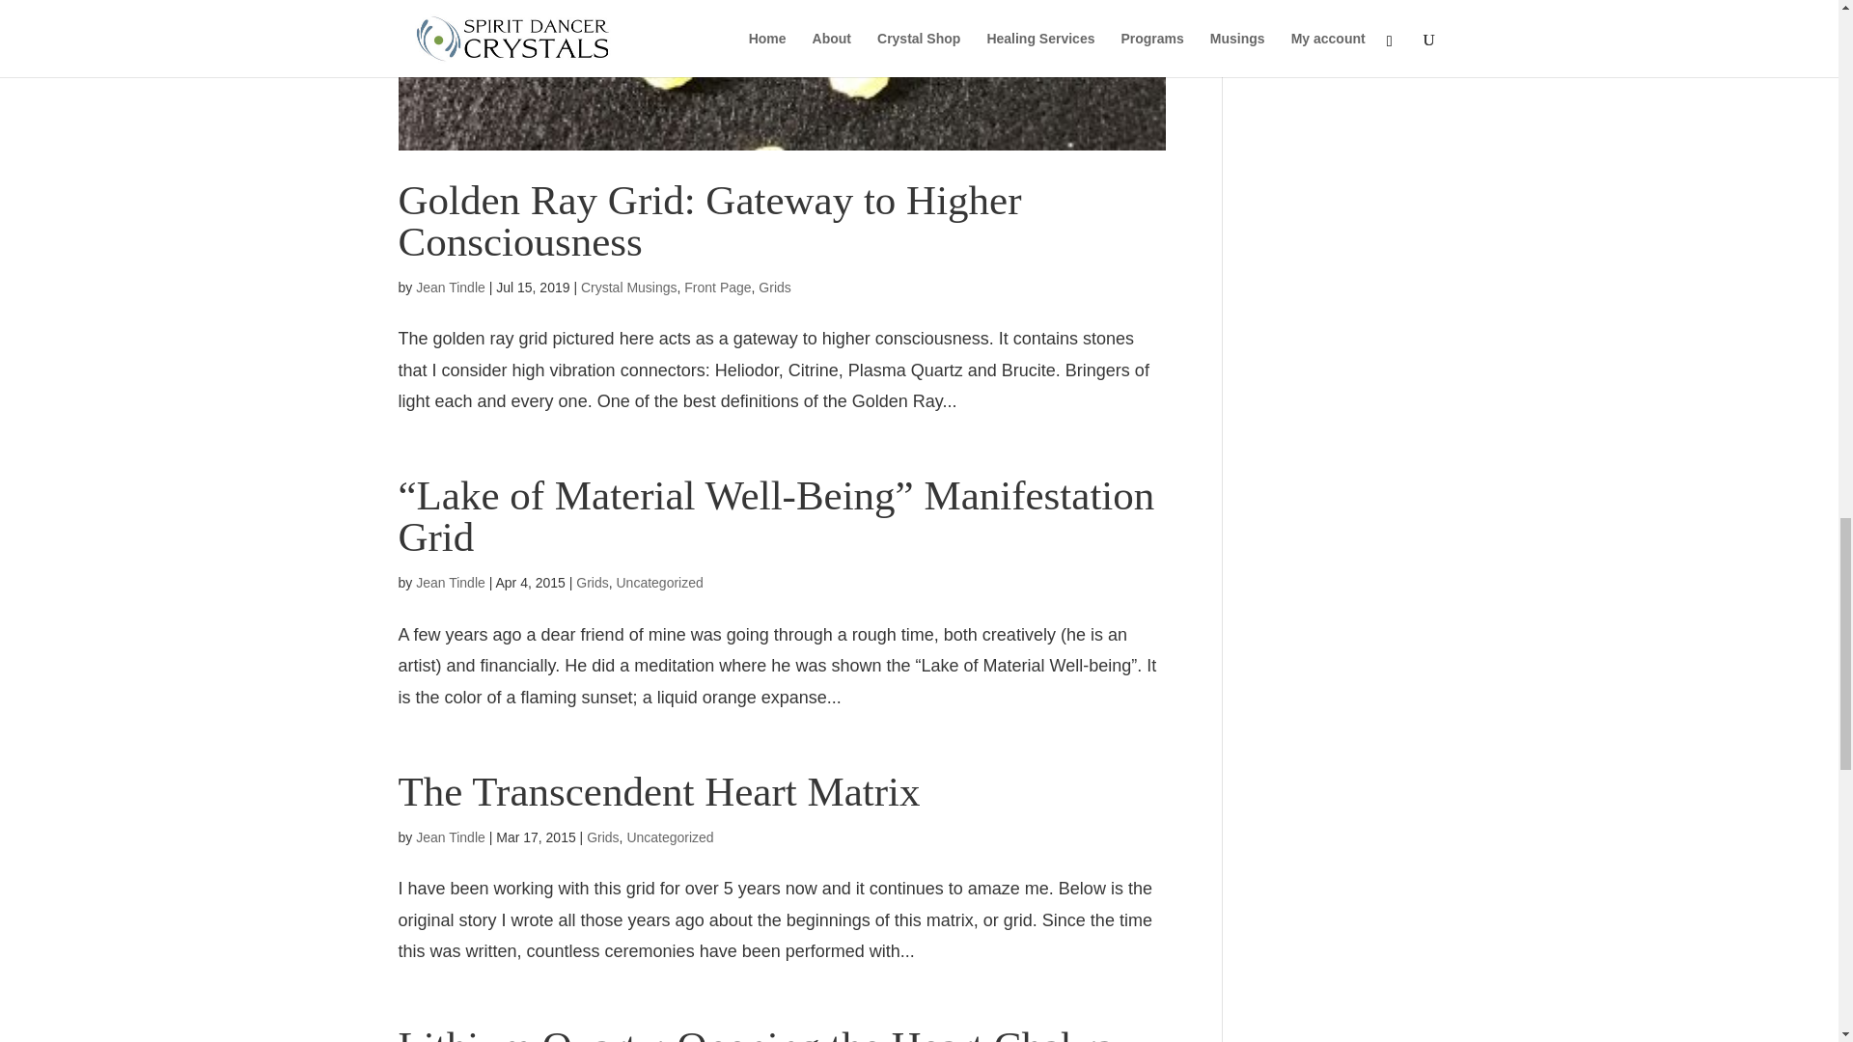 This screenshot has width=1853, height=1042. What do you see at coordinates (450, 583) in the screenshot?
I see `Jean Tindle` at bounding box center [450, 583].